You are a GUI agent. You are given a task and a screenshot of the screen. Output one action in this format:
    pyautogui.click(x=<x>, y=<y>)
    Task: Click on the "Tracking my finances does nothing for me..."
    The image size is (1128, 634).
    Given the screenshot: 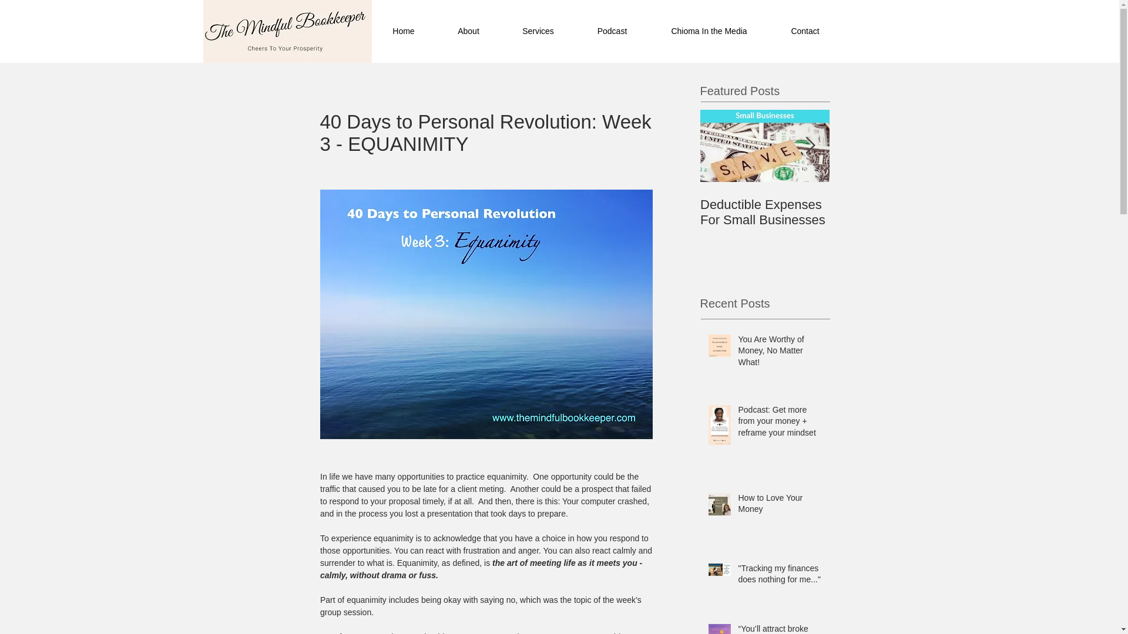 What is the action you would take?
    pyautogui.click(x=780, y=576)
    